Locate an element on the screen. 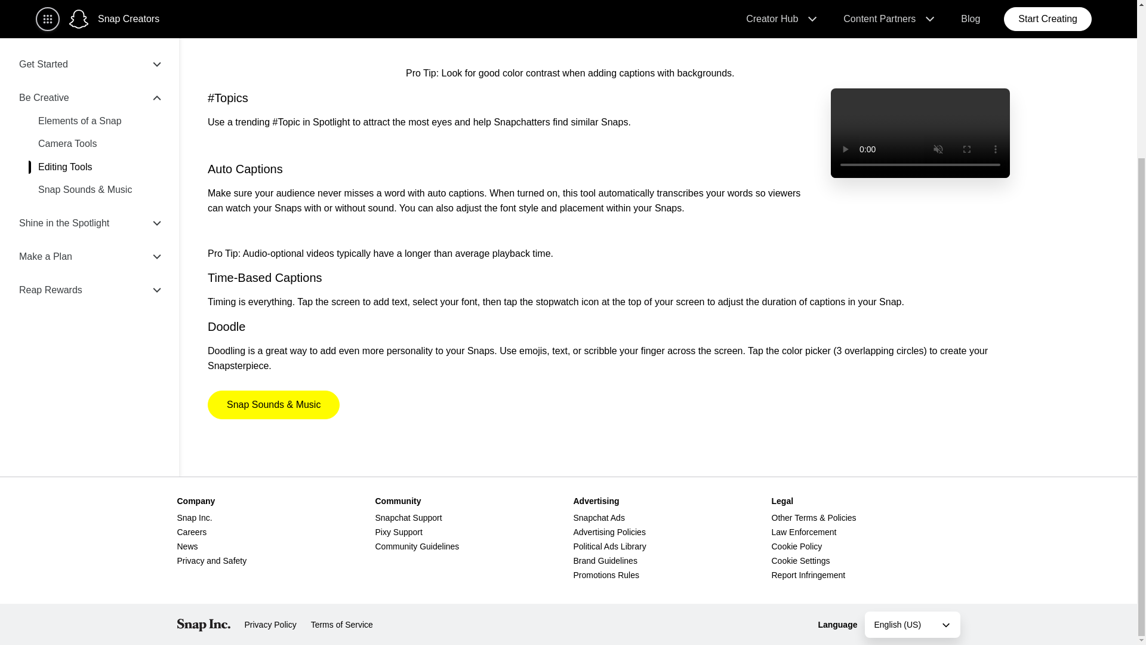 The image size is (1146, 645). Make a Plan is located at coordinates (90, 54).